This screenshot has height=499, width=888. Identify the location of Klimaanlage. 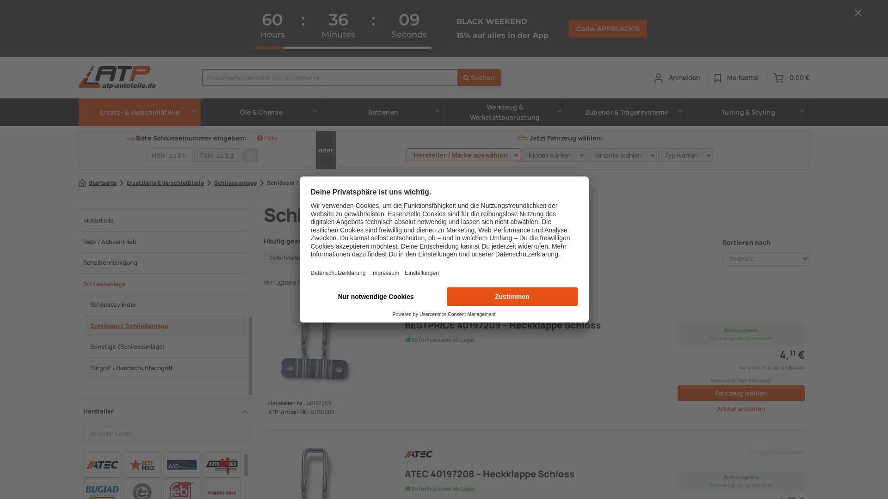
(163, 116).